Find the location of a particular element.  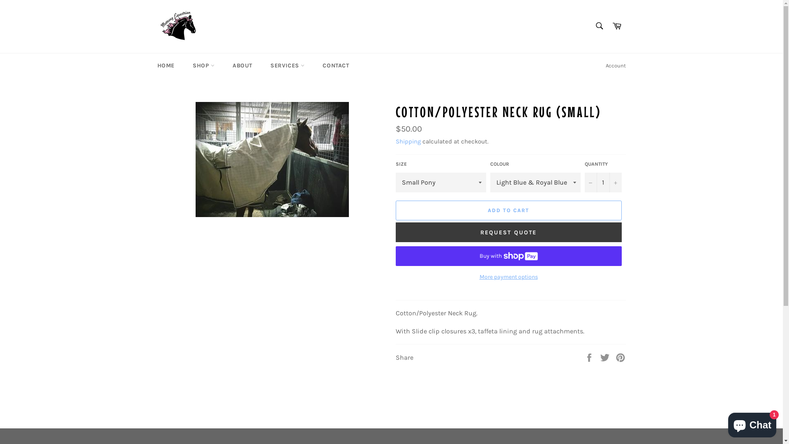

More payment options is located at coordinates (508, 277).